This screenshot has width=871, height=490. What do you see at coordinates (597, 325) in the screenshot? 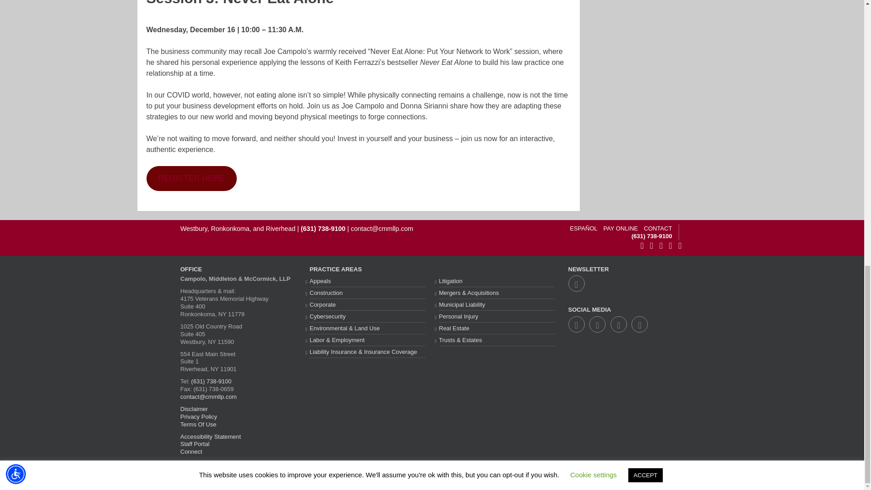
I see `Twitter` at bounding box center [597, 325].